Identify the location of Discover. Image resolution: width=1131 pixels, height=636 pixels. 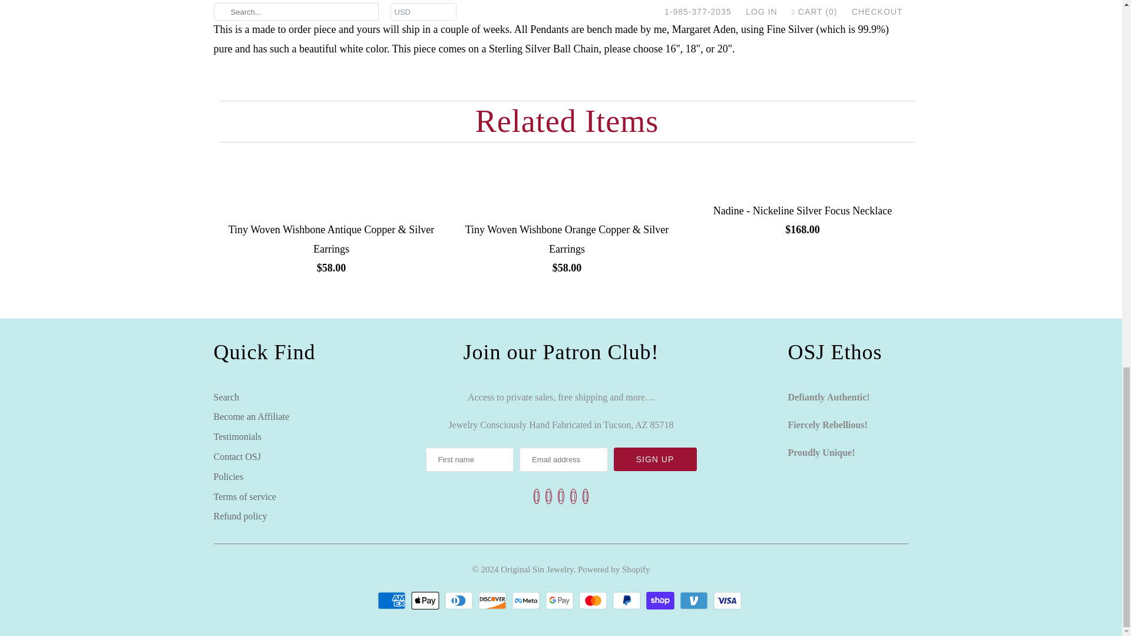
(494, 601).